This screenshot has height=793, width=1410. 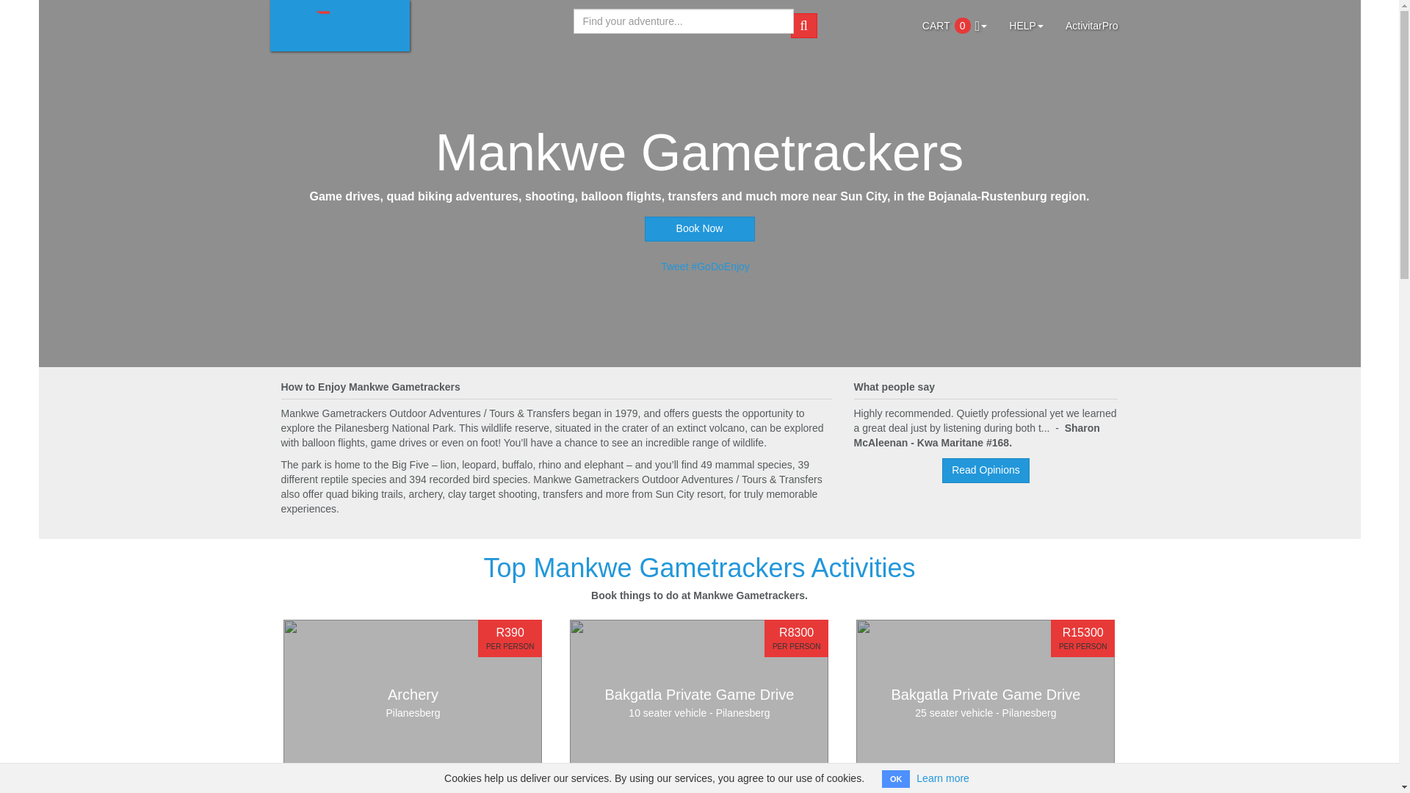 What do you see at coordinates (986, 470) in the screenshot?
I see `Read Opinions` at bounding box center [986, 470].